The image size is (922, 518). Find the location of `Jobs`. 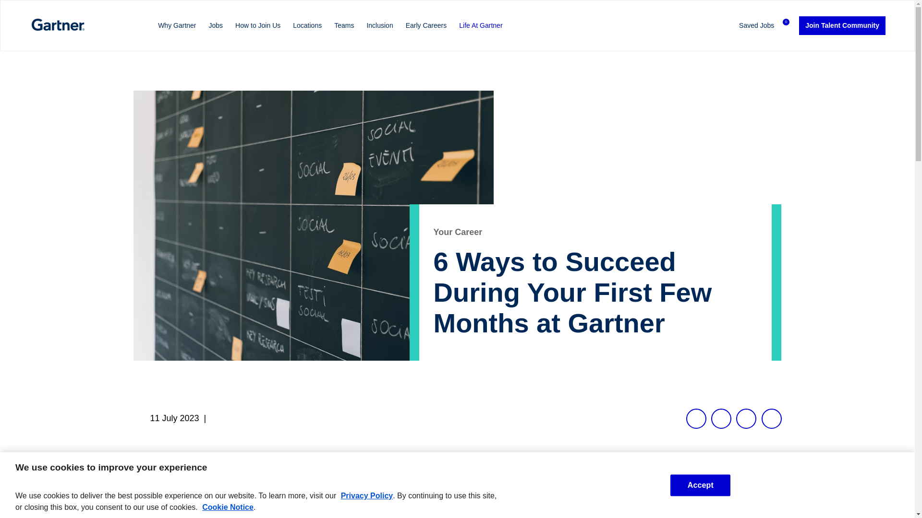

Jobs is located at coordinates (216, 25).